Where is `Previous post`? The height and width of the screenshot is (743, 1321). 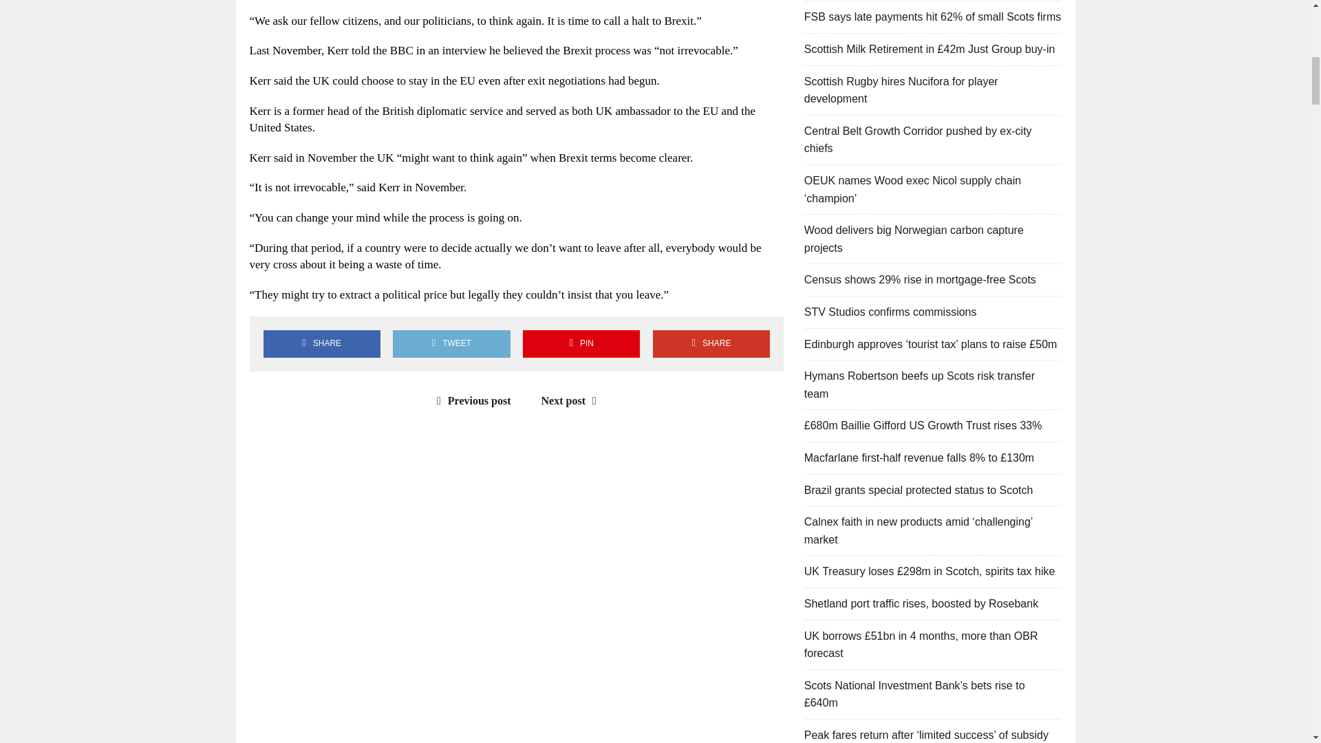
Previous post is located at coordinates (471, 400).